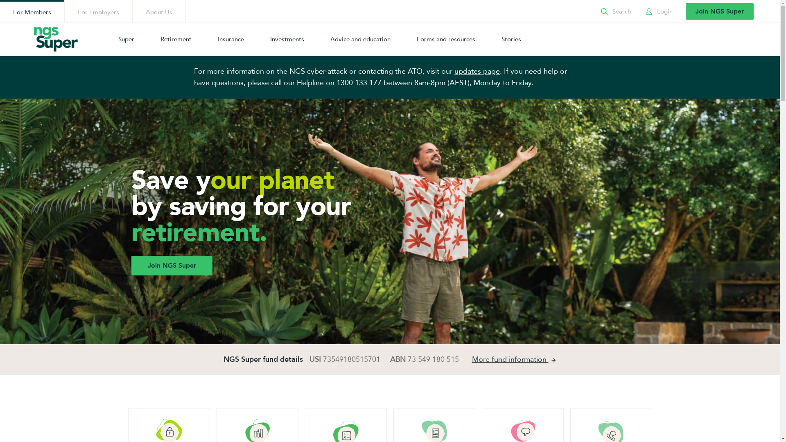 This screenshot has width=786, height=442. Describe the element at coordinates (446, 39) in the screenshot. I see `Forms and resources` at that location.